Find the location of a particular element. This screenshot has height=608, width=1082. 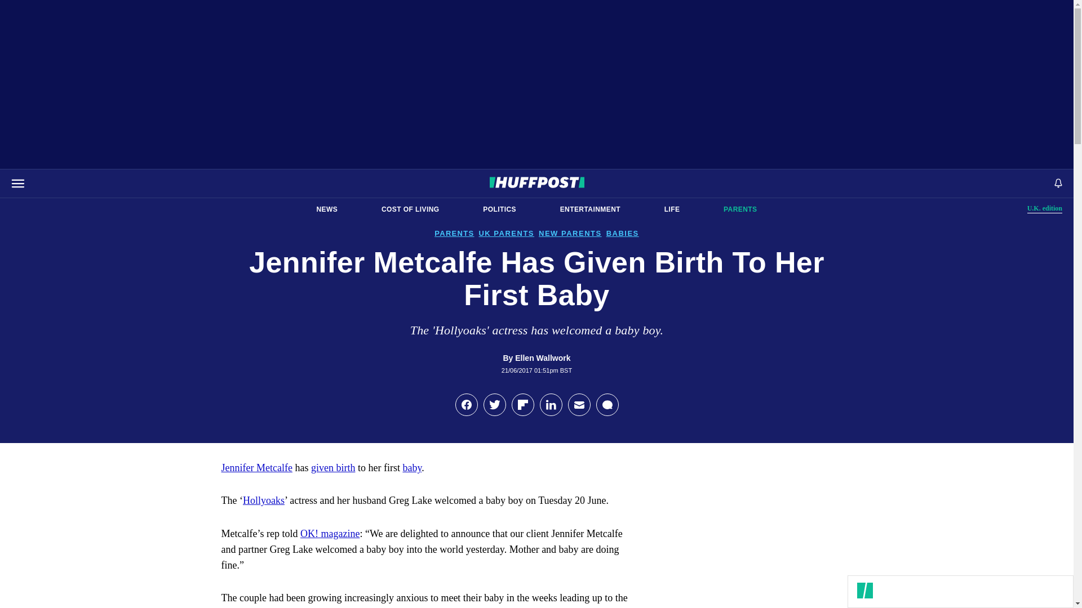

ENTERTAINMENT is located at coordinates (1045, 208).